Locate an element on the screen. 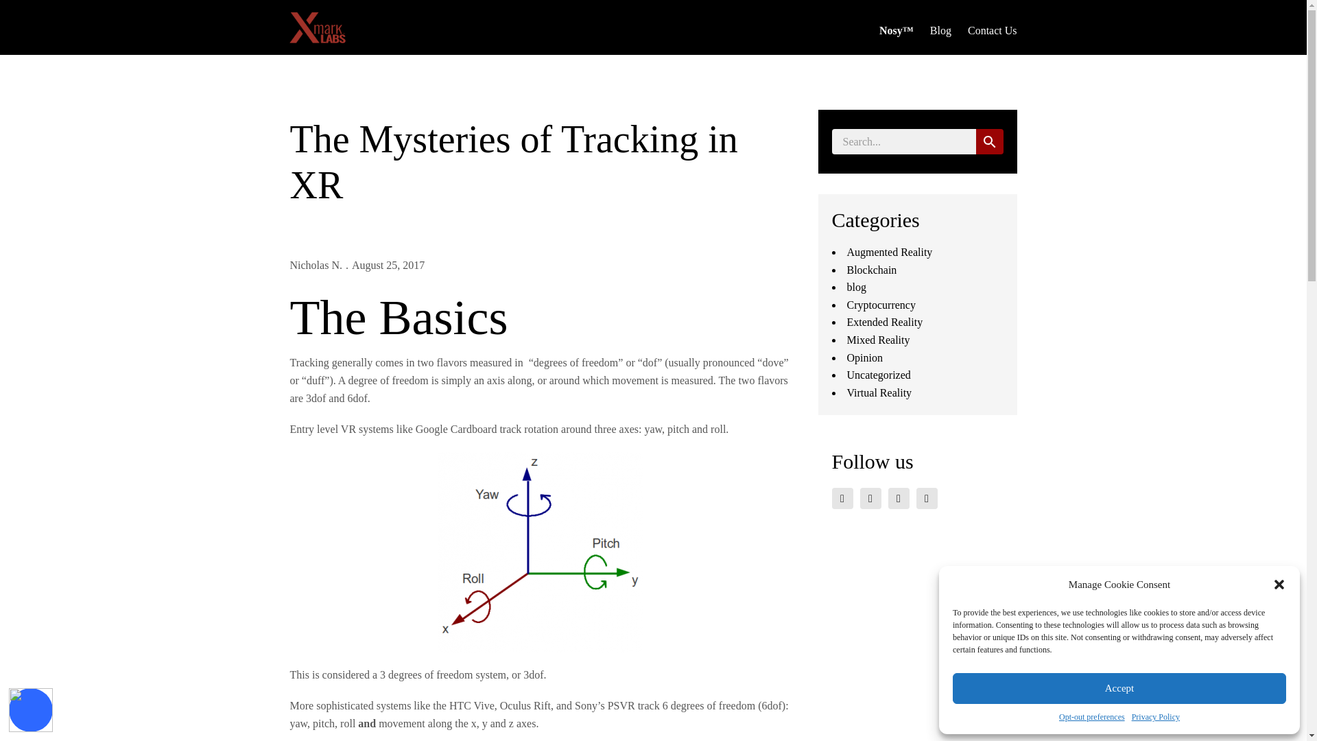 The image size is (1317, 741). Uncategorized is located at coordinates (878, 375).